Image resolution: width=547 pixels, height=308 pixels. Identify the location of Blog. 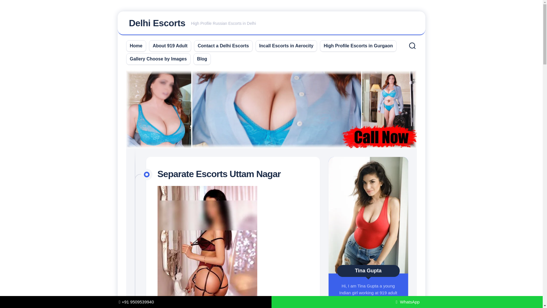
(170, 46).